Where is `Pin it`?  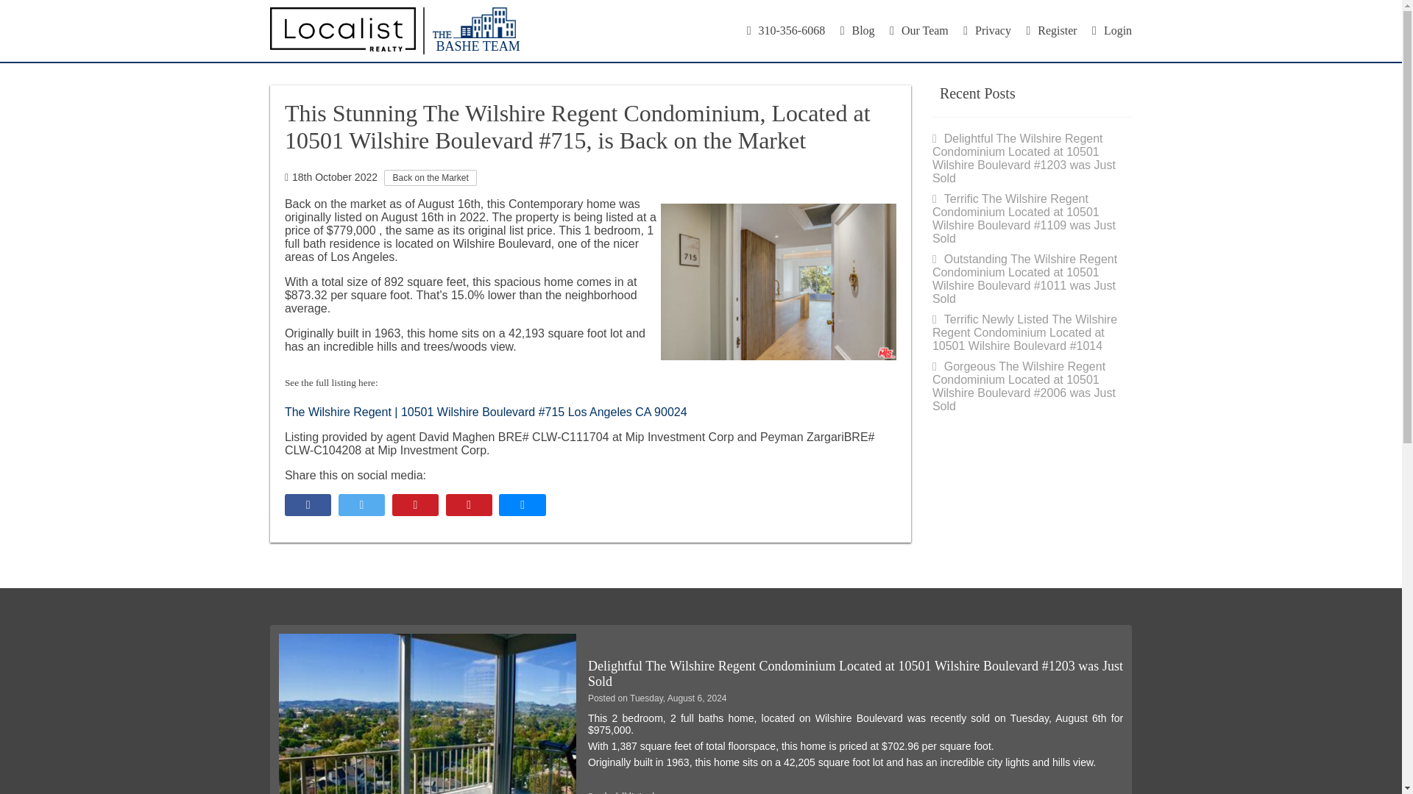 Pin it is located at coordinates (469, 504).